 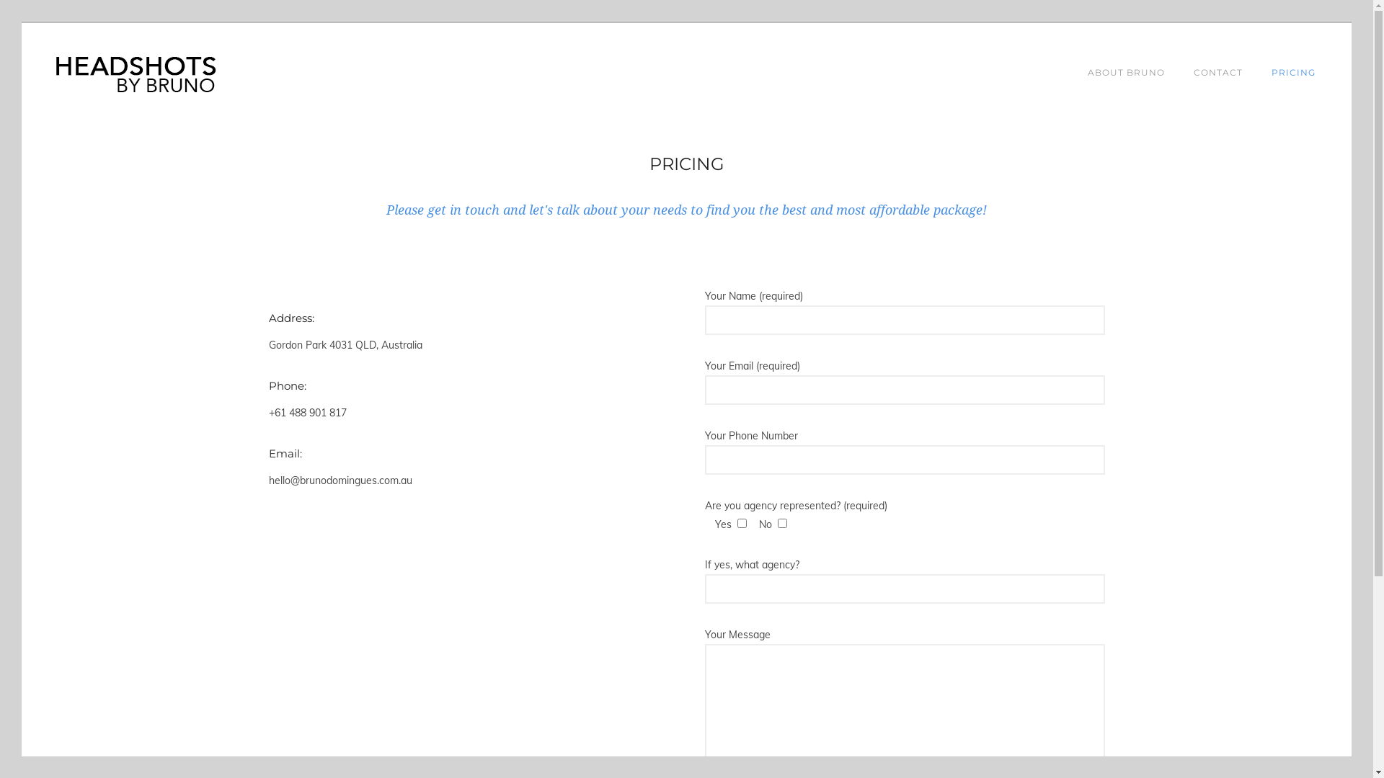 What do you see at coordinates (1126, 72) in the screenshot?
I see `ABOUT BRUNO` at bounding box center [1126, 72].